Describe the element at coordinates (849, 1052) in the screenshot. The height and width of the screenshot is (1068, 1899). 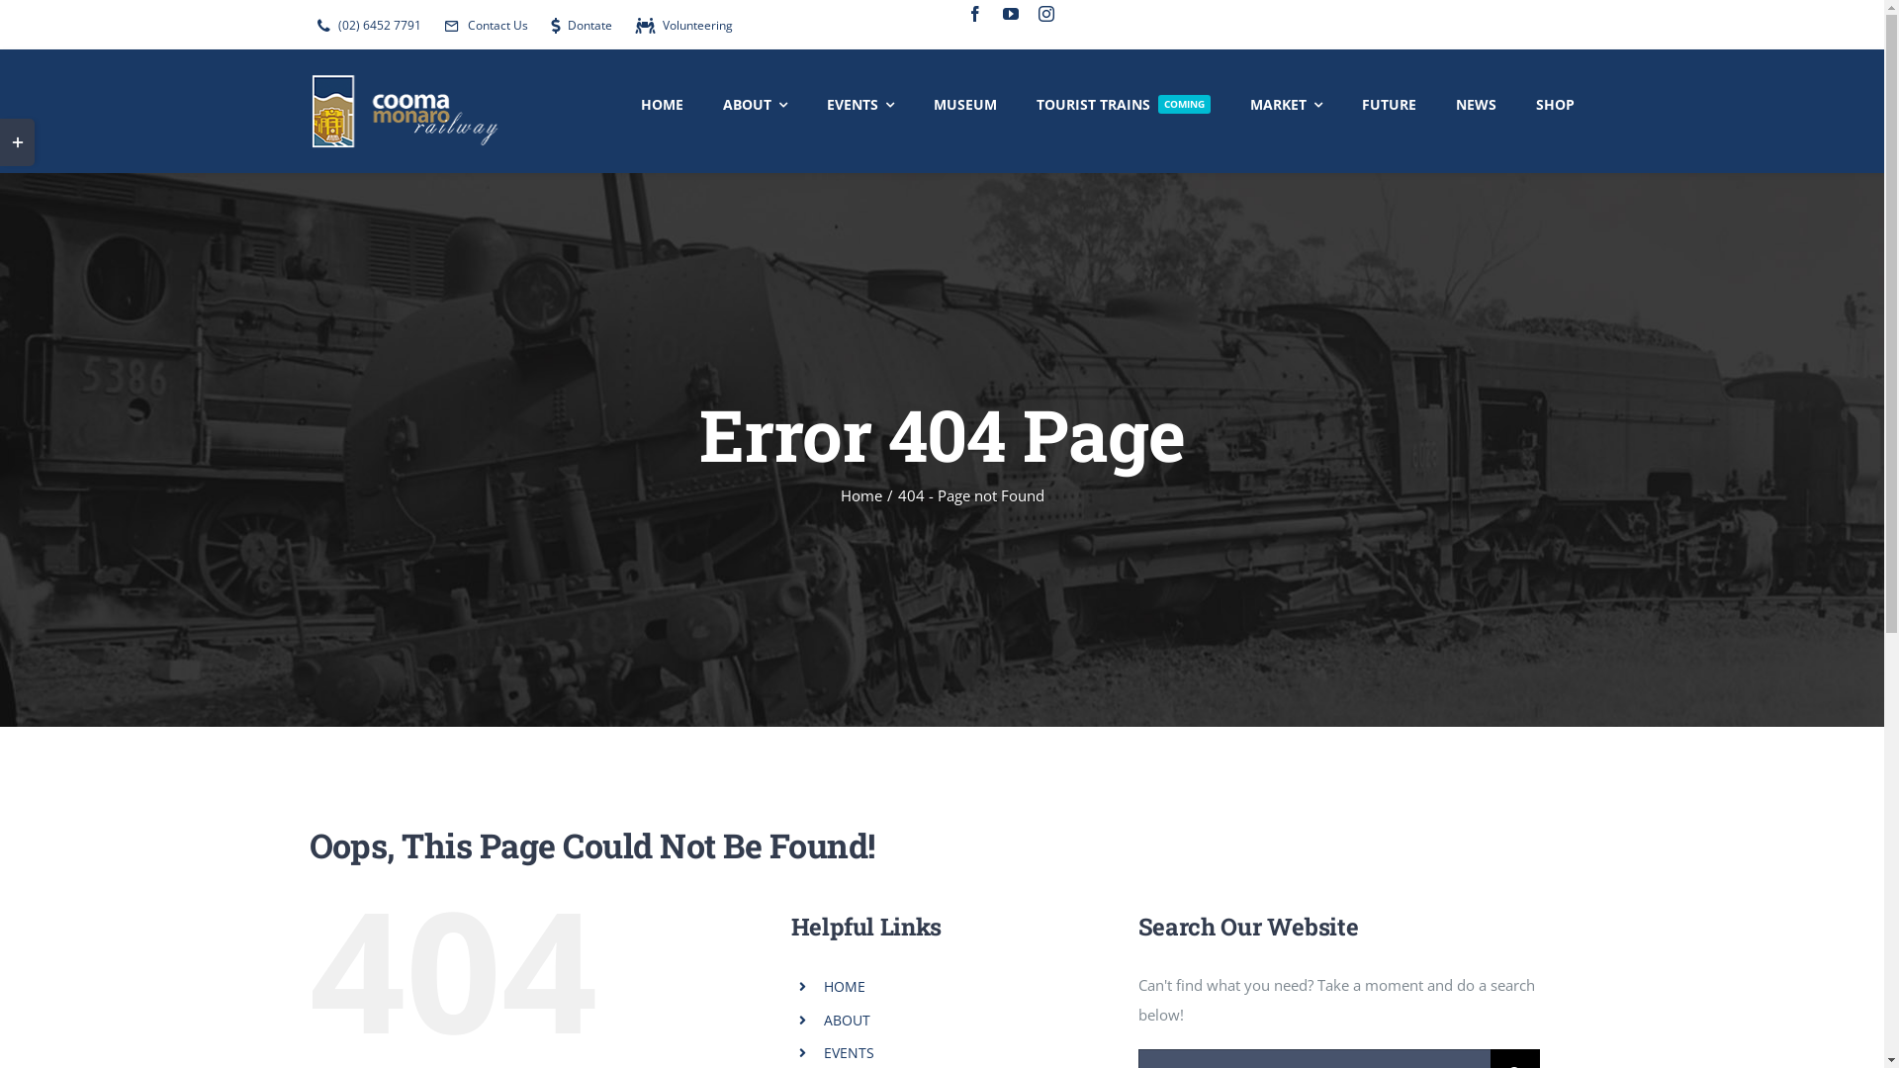
I see `EVENTS` at that location.